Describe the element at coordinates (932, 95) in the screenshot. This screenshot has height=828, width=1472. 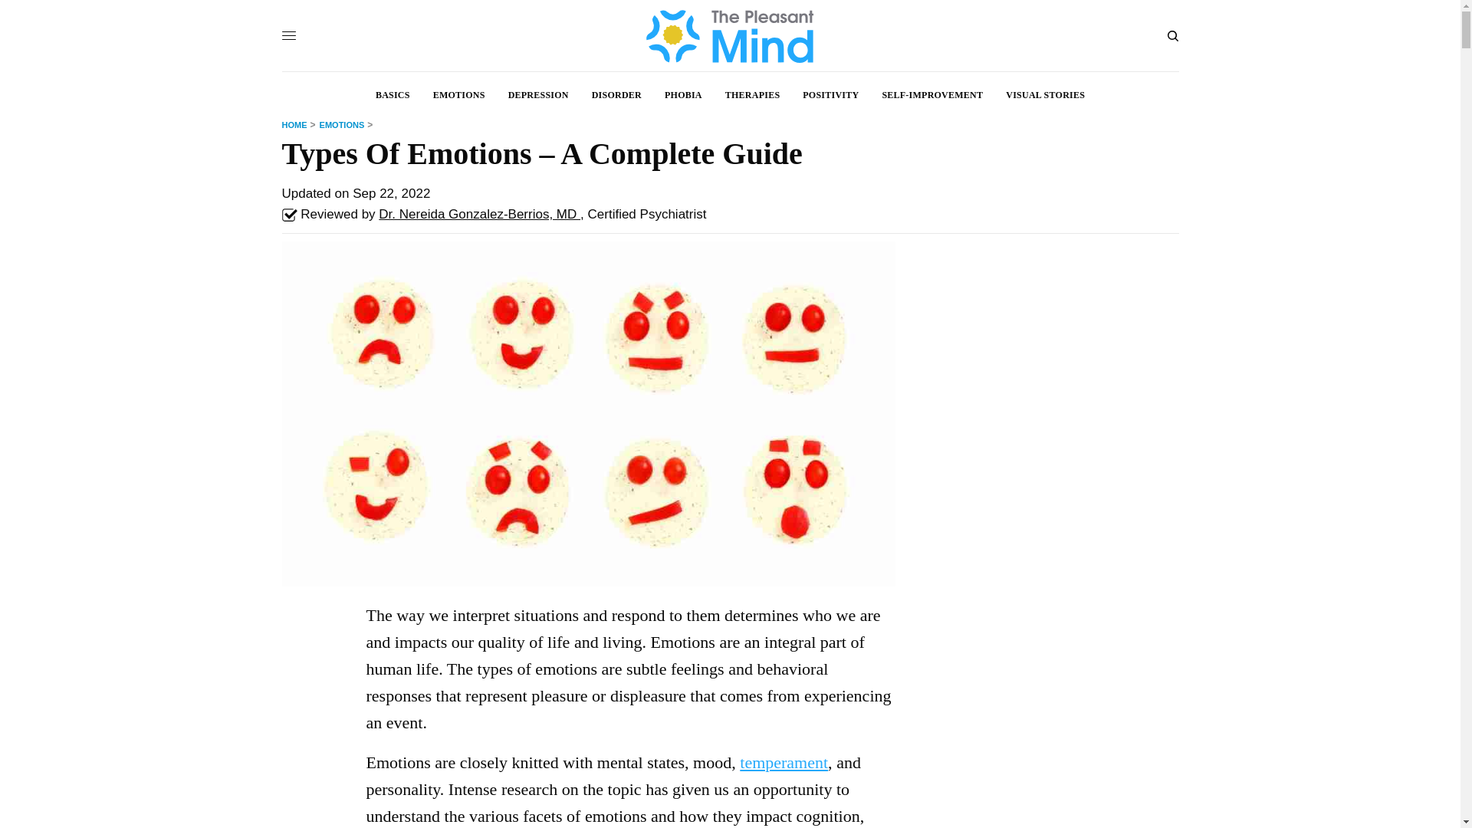
I see `SELF-IMPROVEMENT` at that location.